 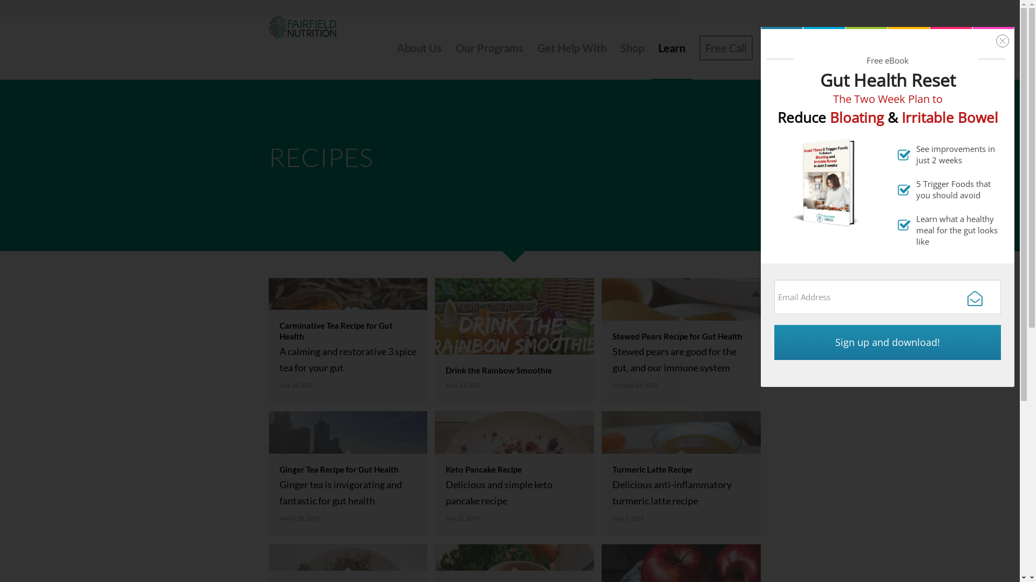 What do you see at coordinates (514, 341) in the screenshot?
I see `drink the rainbow smoothie` at bounding box center [514, 341].